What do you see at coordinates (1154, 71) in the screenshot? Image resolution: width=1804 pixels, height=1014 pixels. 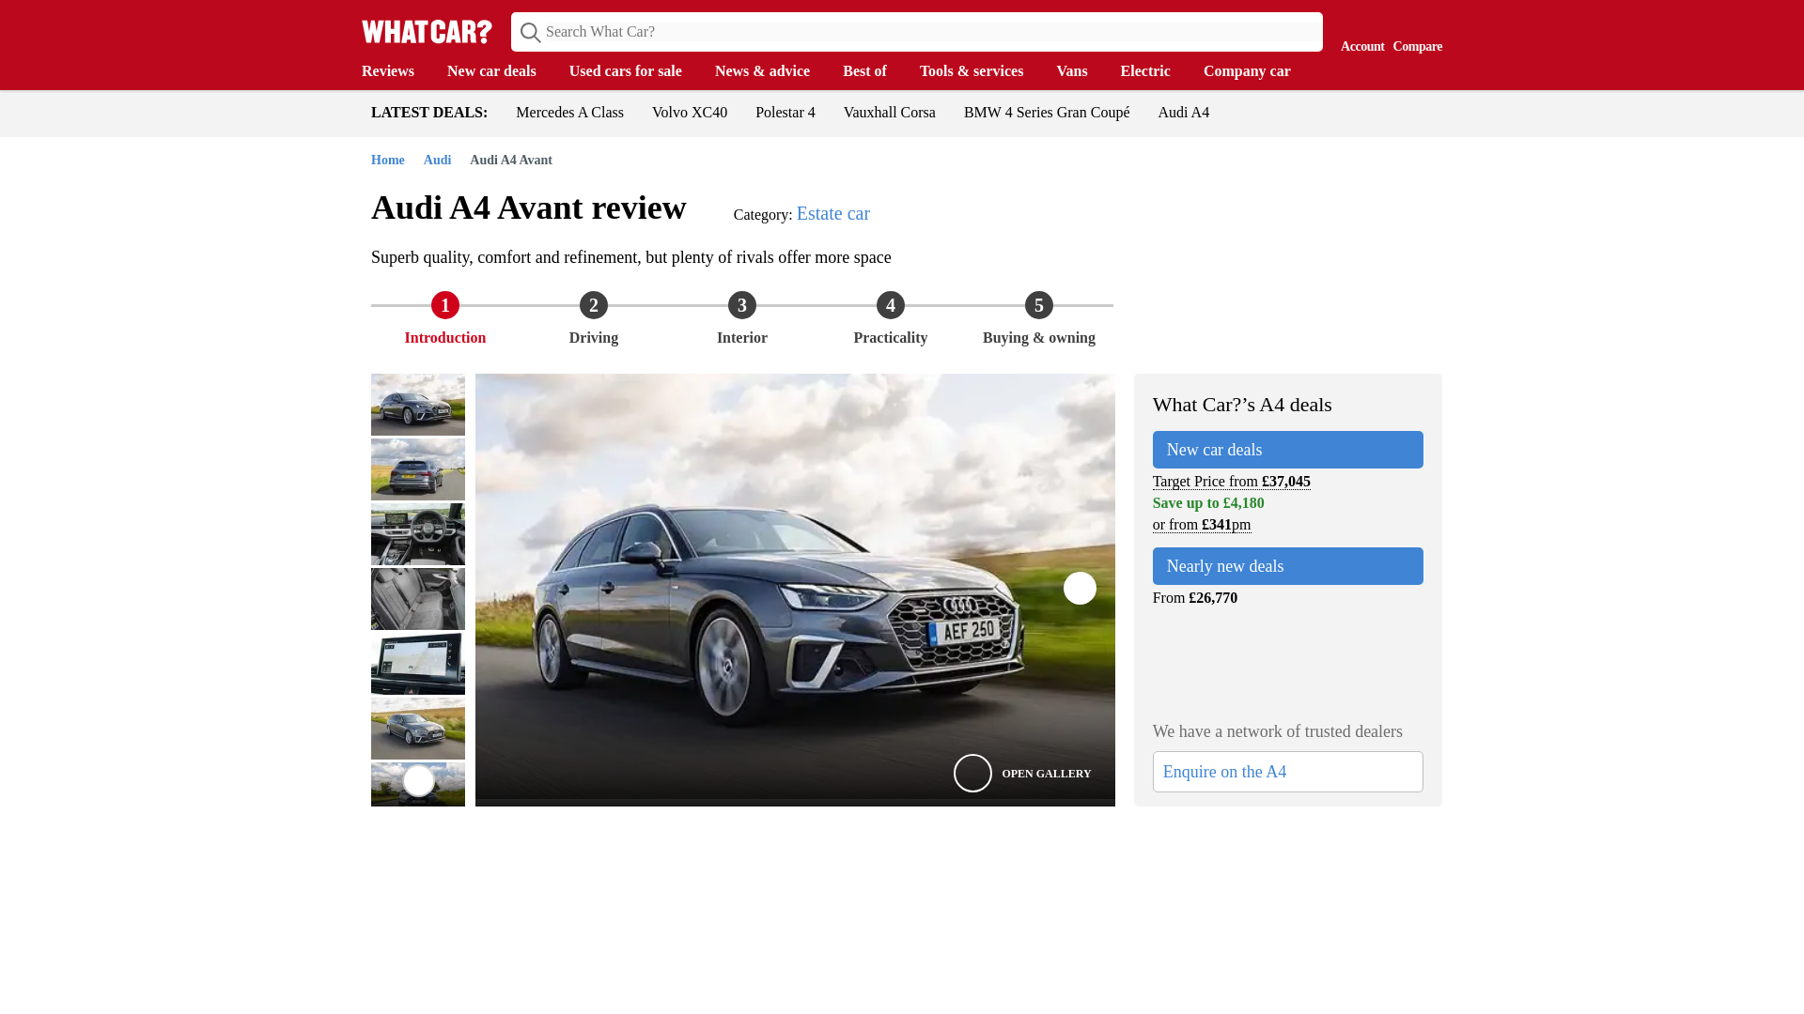 I see `Electric` at bounding box center [1154, 71].